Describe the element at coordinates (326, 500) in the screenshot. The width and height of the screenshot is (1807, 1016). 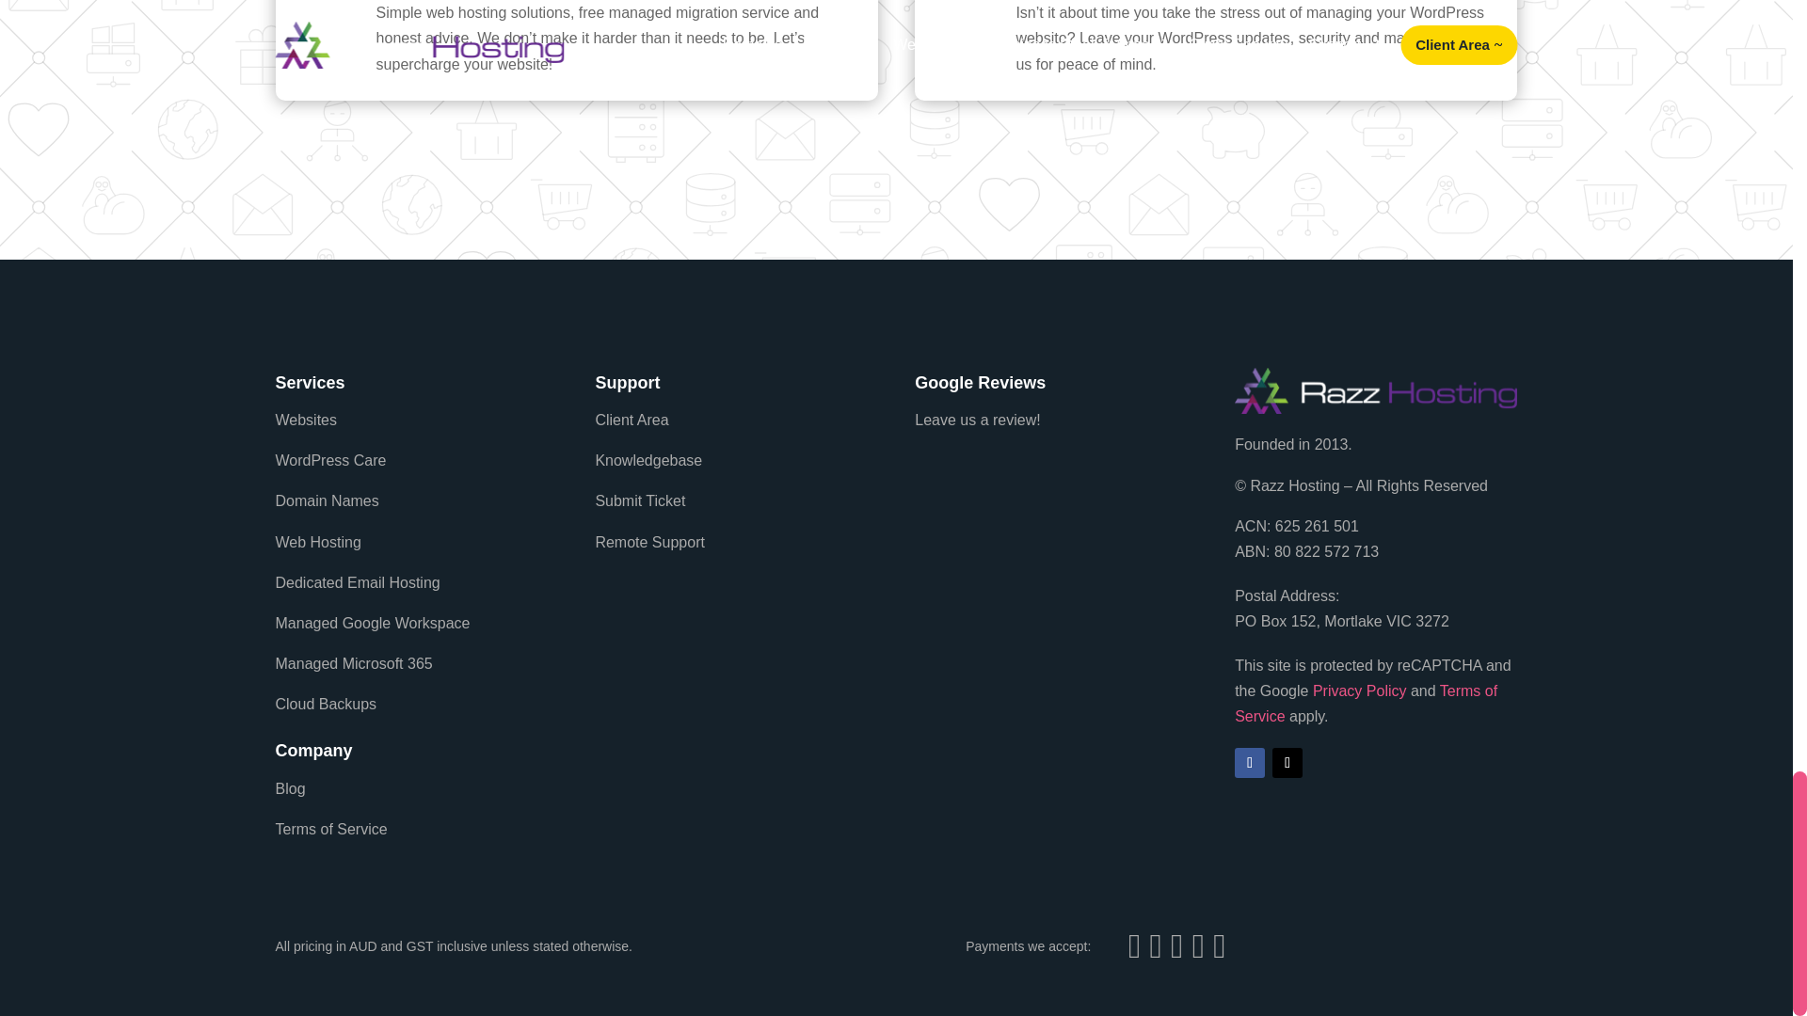
I see `Domain Names` at that location.